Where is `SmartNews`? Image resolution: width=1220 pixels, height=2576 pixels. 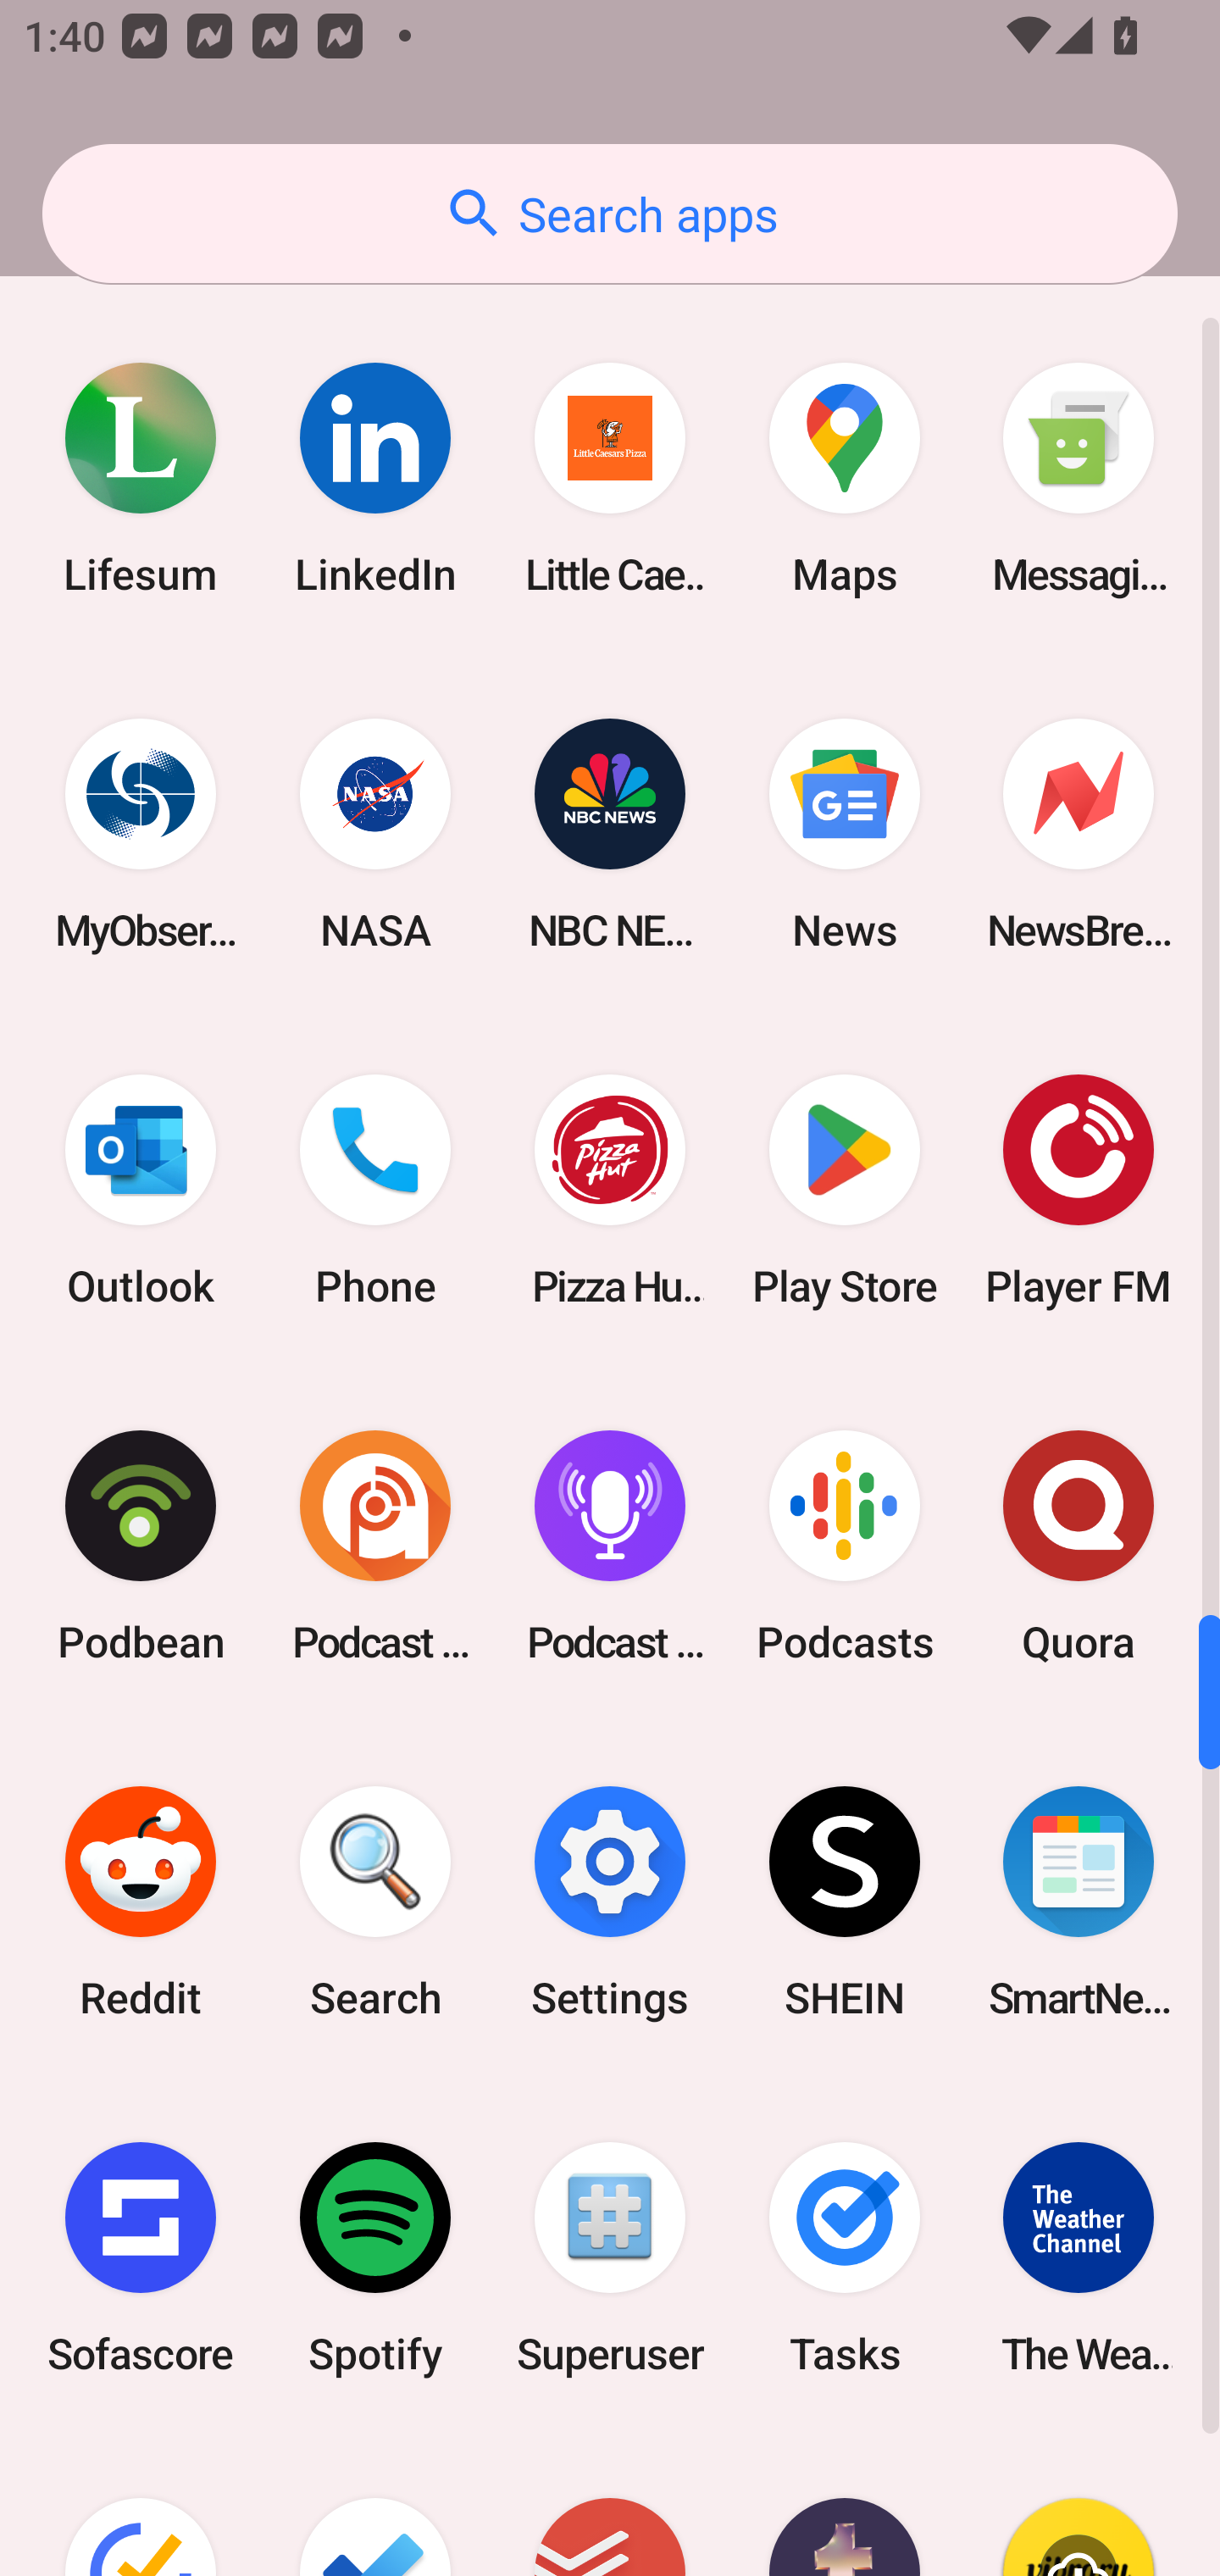
SmartNews is located at coordinates (1079, 1901).